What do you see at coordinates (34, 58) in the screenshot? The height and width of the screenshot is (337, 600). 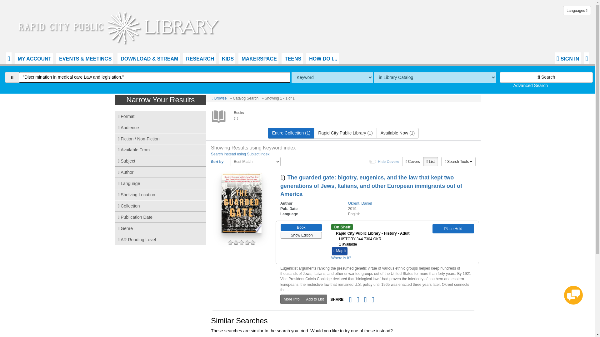 I see `MY ACCOUNT` at bounding box center [34, 58].